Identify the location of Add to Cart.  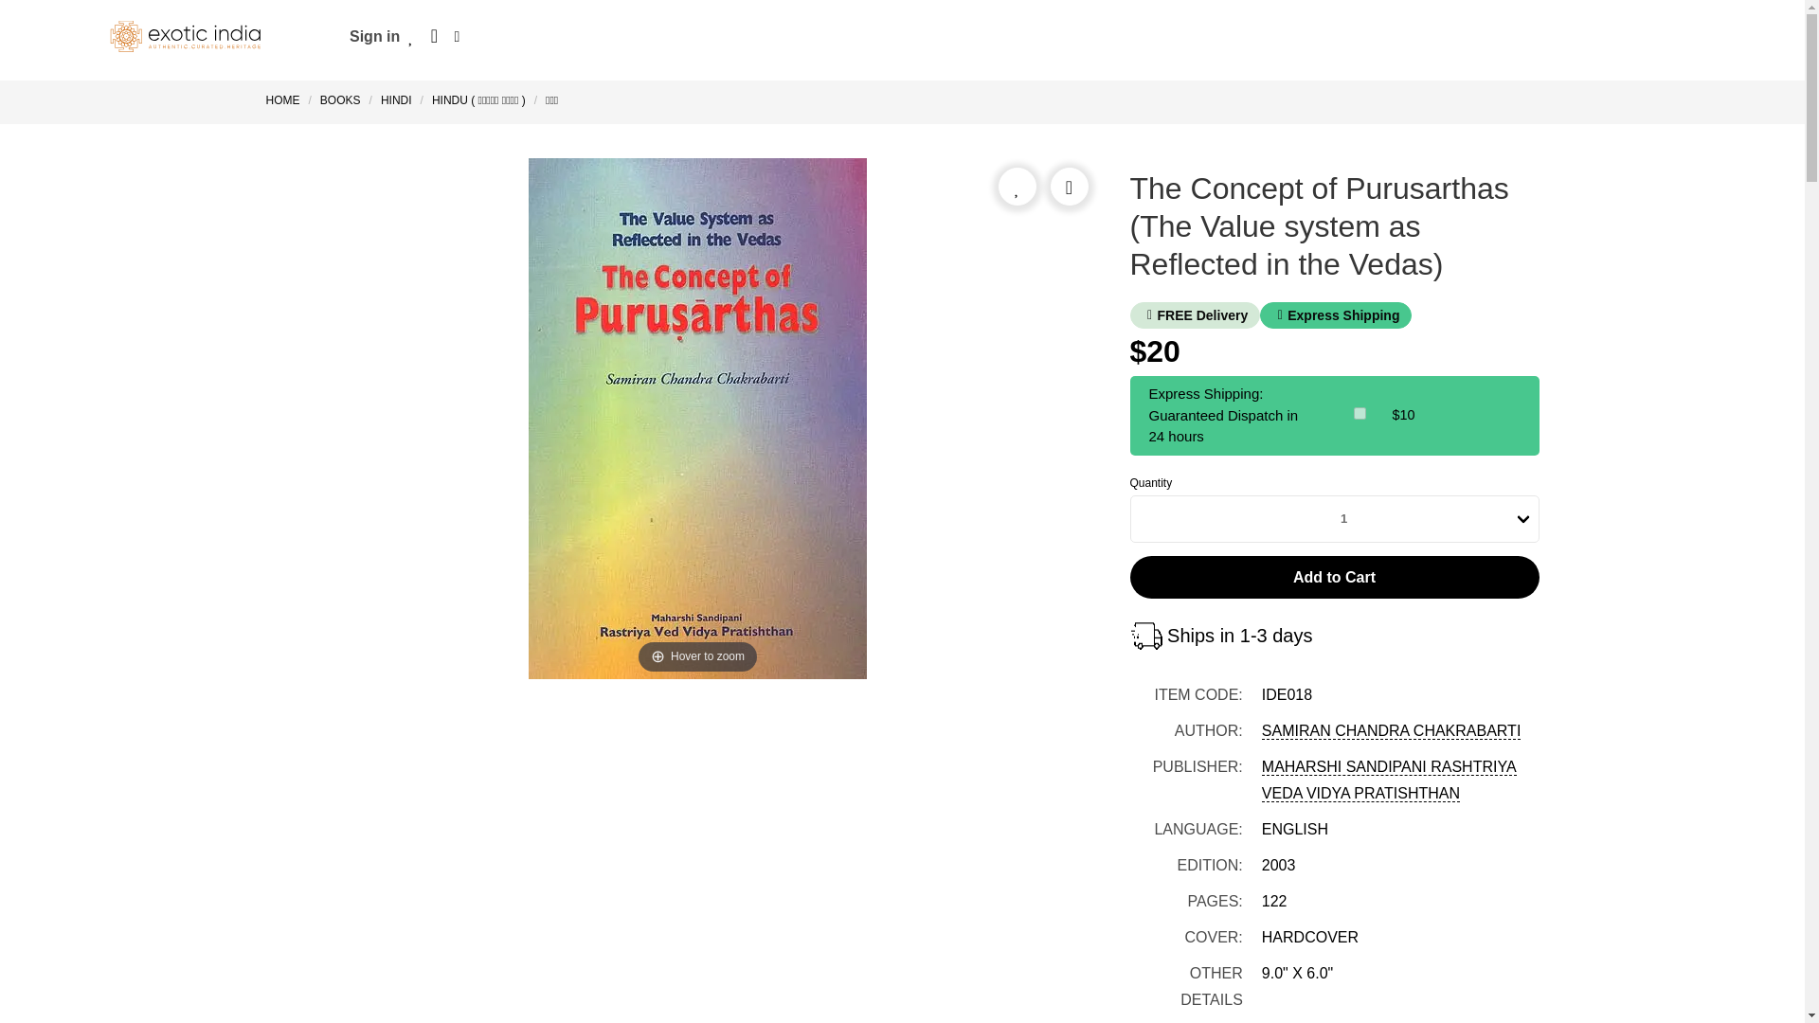
(1334, 576).